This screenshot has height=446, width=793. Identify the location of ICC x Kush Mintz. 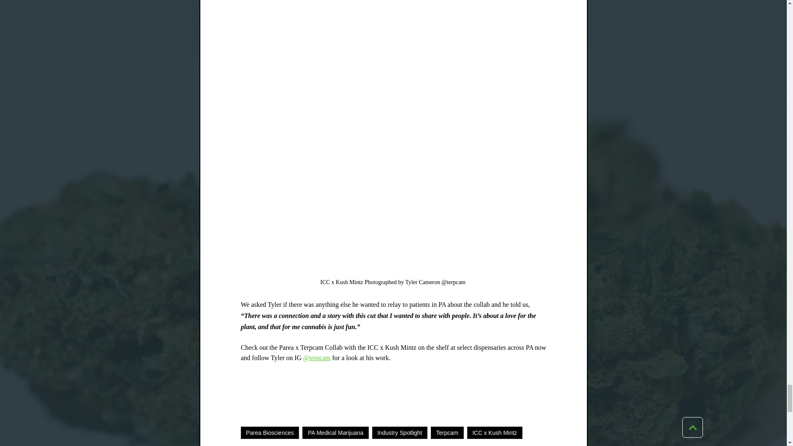
(495, 432).